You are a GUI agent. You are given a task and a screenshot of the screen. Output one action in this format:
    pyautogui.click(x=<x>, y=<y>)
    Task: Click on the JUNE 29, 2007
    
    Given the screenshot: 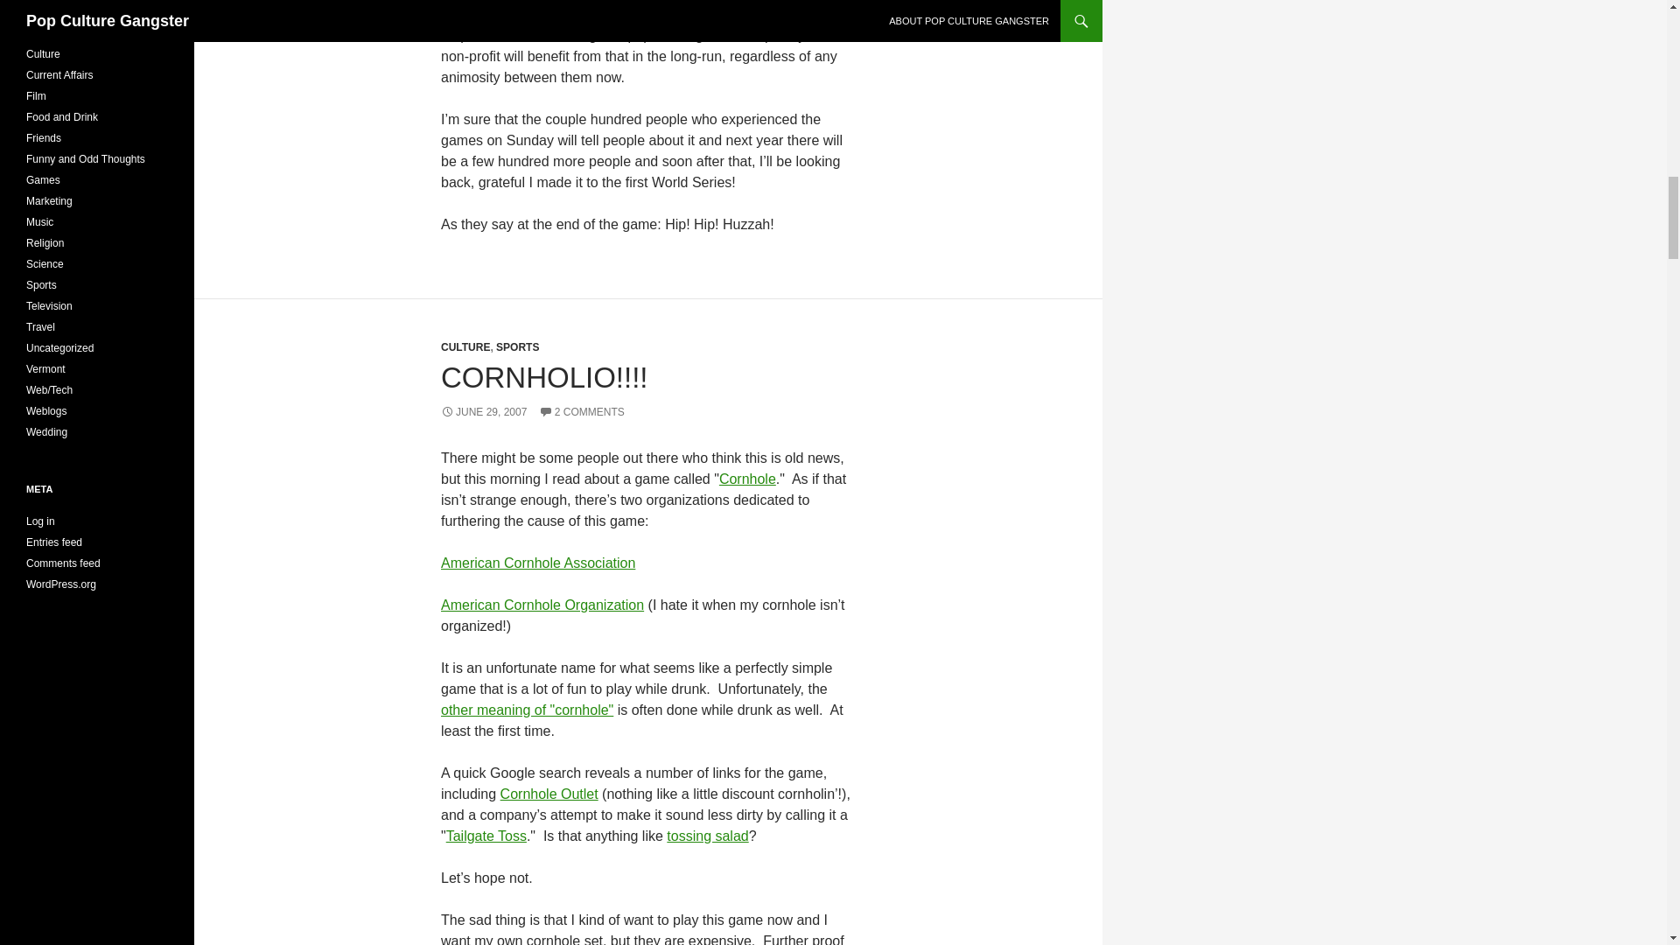 What is the action you would take?
    pyautogui.click(x=483, y=412)
    